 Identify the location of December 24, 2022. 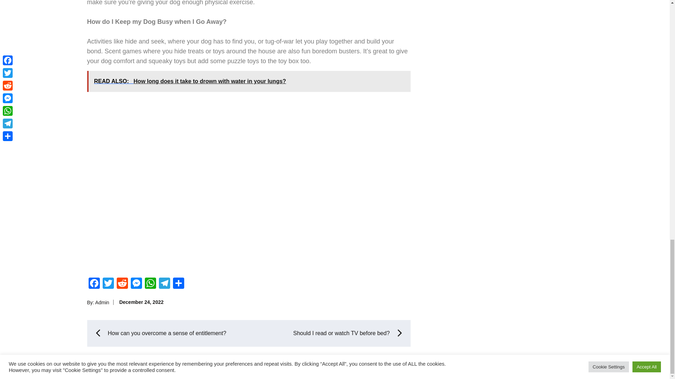
(141, 302).